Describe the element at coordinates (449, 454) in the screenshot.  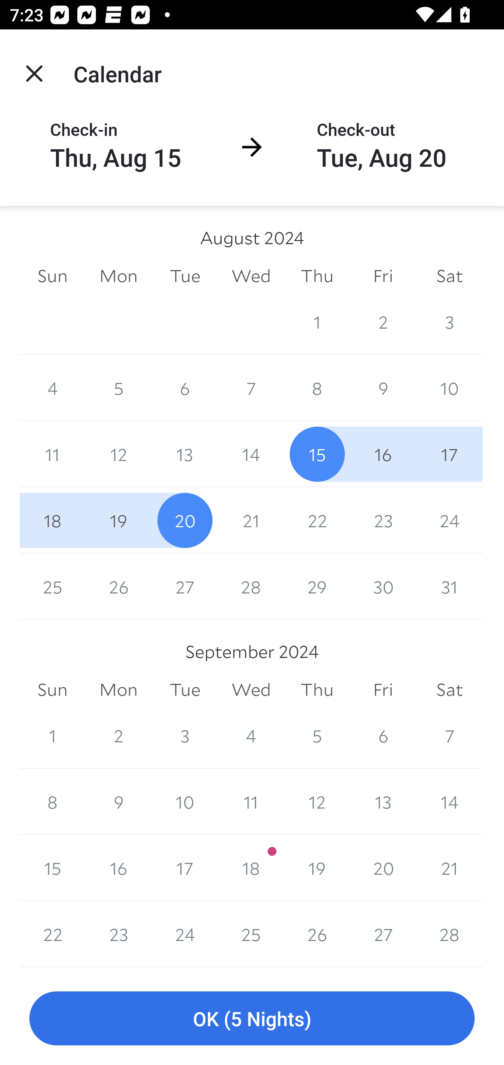
I see `17 17 August 2024` at that location.